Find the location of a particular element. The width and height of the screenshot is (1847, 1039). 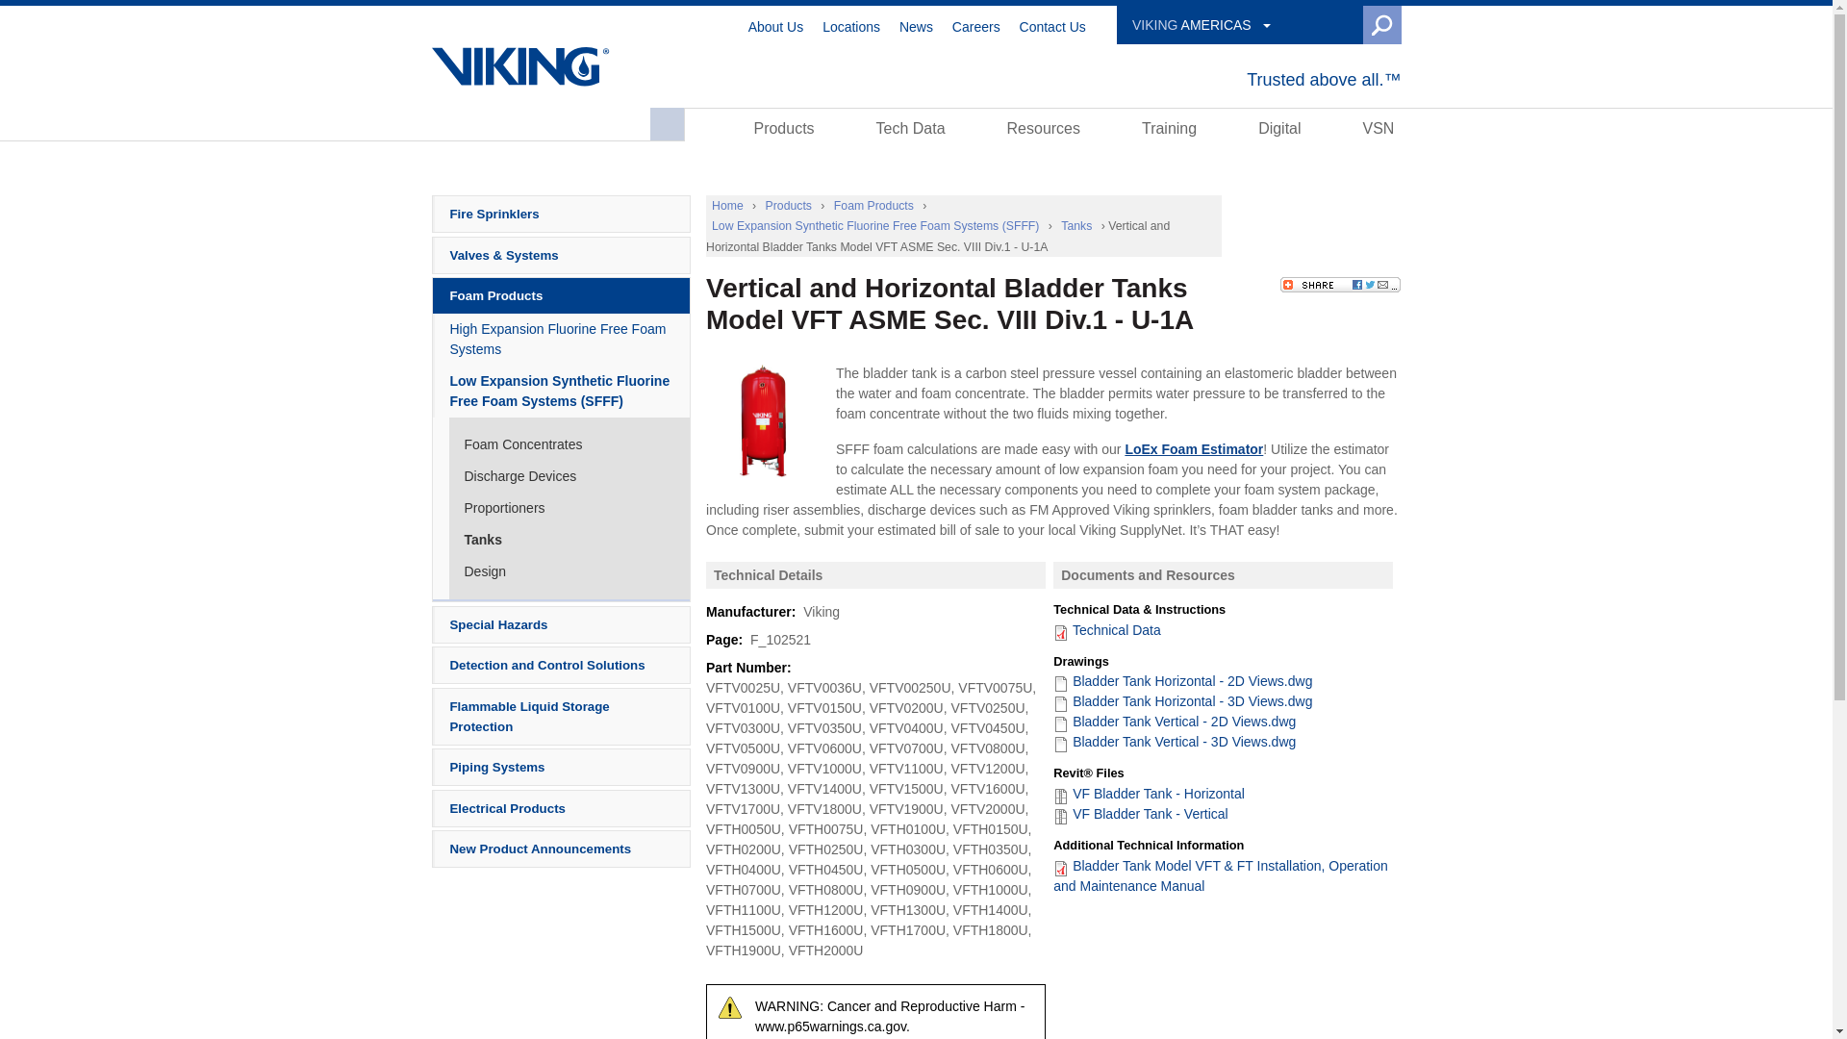

Resources is located at coordinates (1044, 127).